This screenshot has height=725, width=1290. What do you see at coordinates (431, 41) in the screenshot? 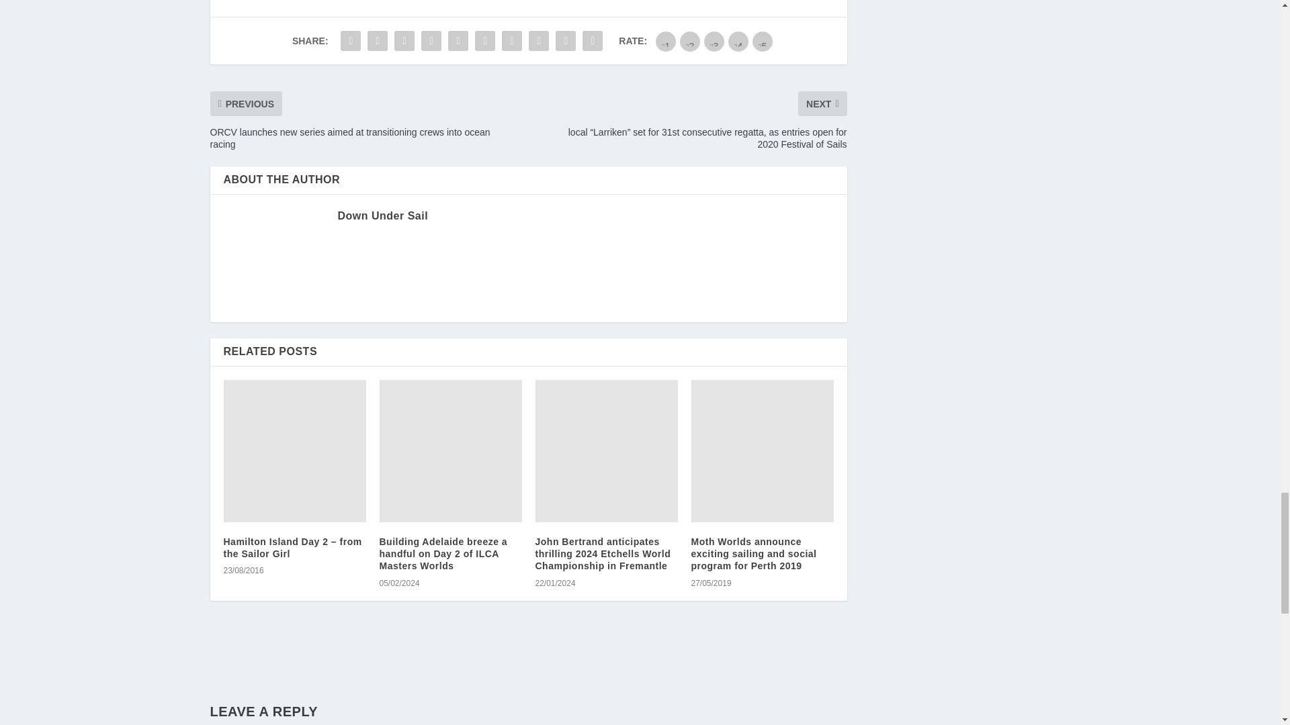
I see `Share "AUSTRALIAN WASZP CHAMPIONSHIPS 2020" via Tumblr` at bounding box center [431, 41].